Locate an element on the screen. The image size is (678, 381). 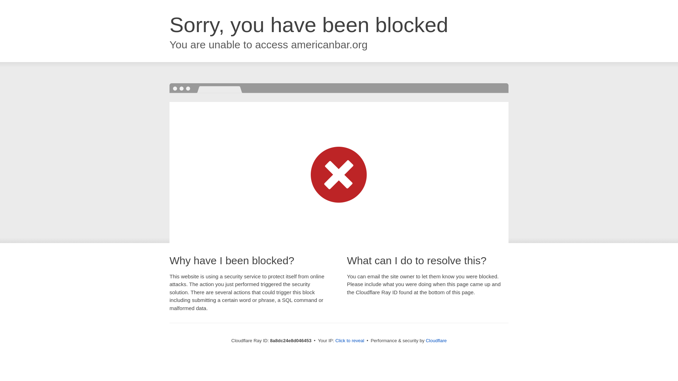
Click to reveal is located at coordinates (350, 341).